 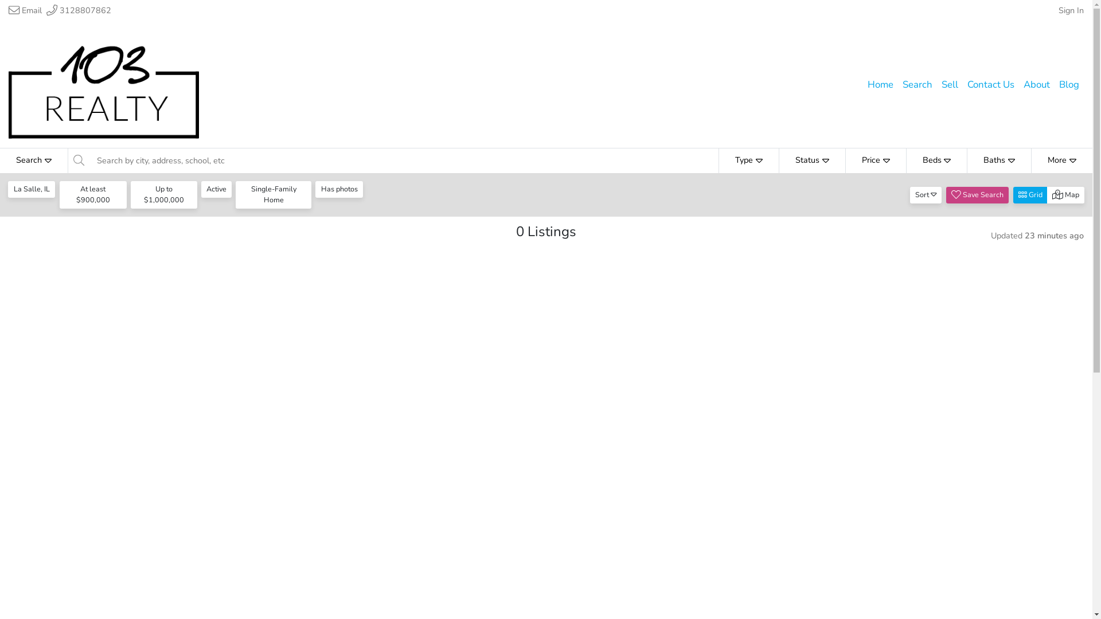 What do you see at coordinates (1037, 85) in the screenshot?
I see `About` at bounding box center [1037, 85].